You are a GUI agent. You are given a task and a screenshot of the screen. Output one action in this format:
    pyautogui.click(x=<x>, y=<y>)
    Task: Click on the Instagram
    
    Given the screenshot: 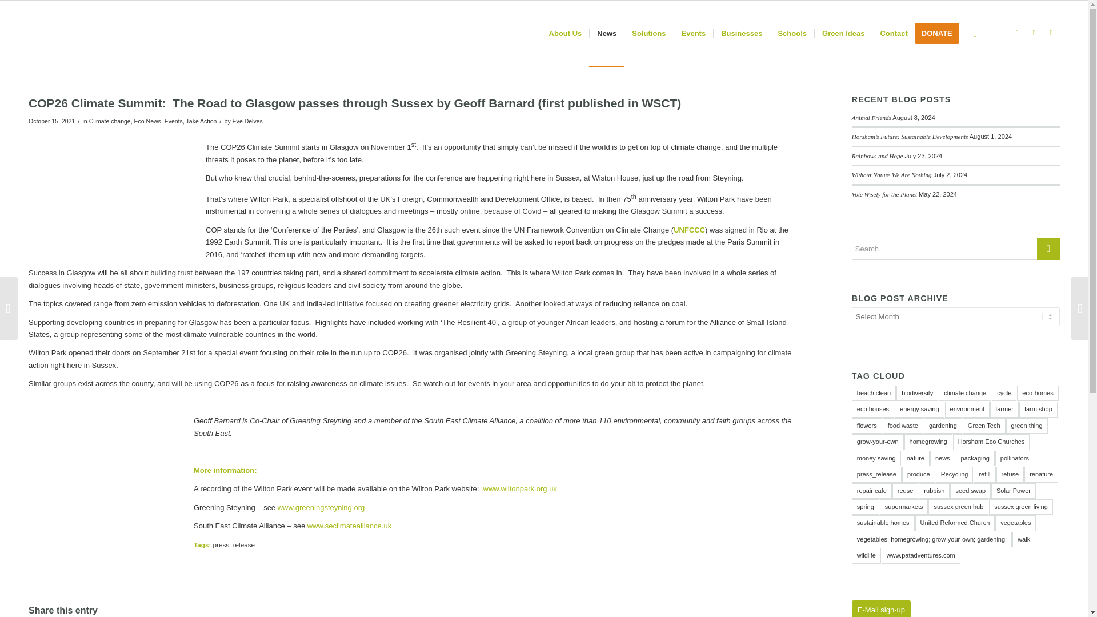 What is the action you would take?
    pyautogui.click(x=1034, y=33)
    